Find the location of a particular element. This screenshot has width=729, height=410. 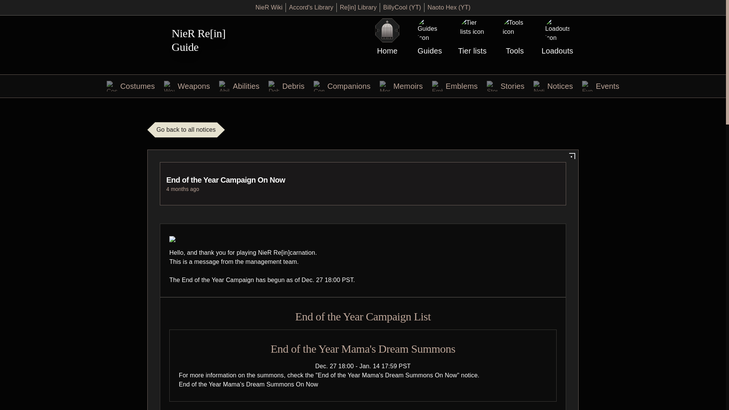

Accord's Library is located at coordinates (311, 8).